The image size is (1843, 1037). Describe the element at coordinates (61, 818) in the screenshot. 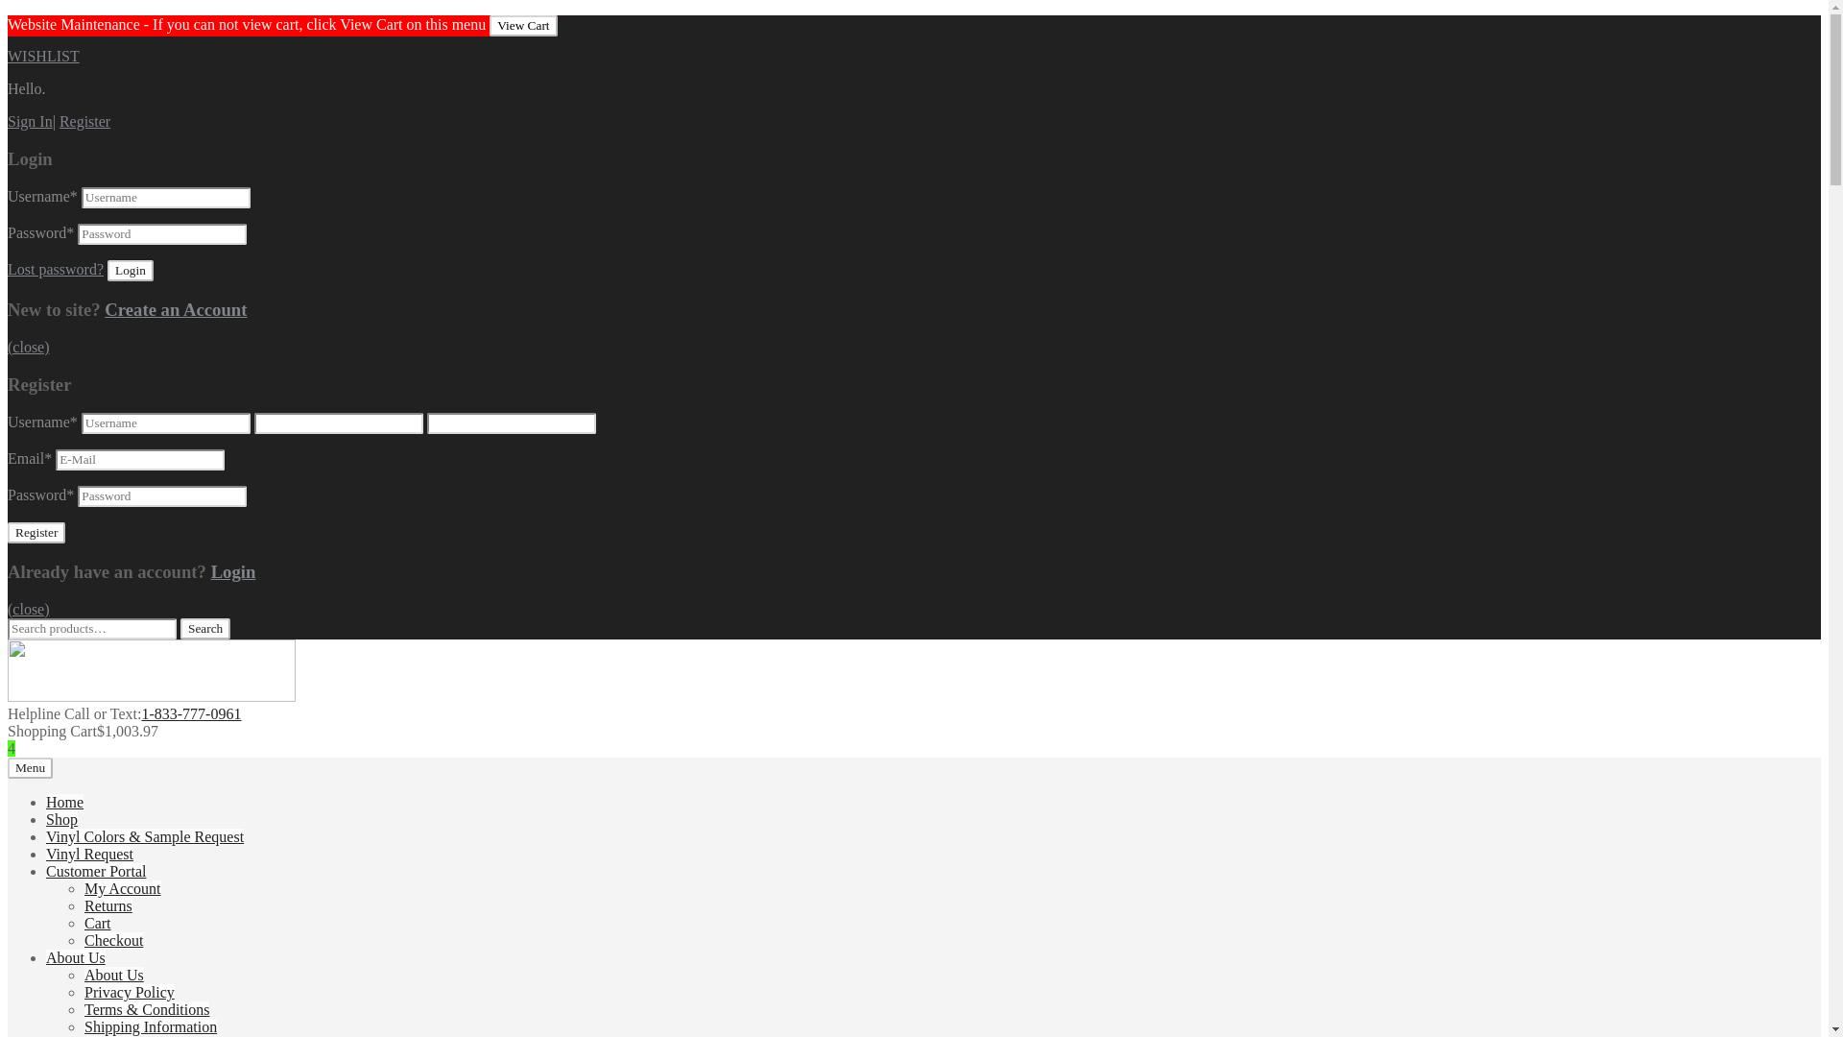

I see `Shop` at that location.